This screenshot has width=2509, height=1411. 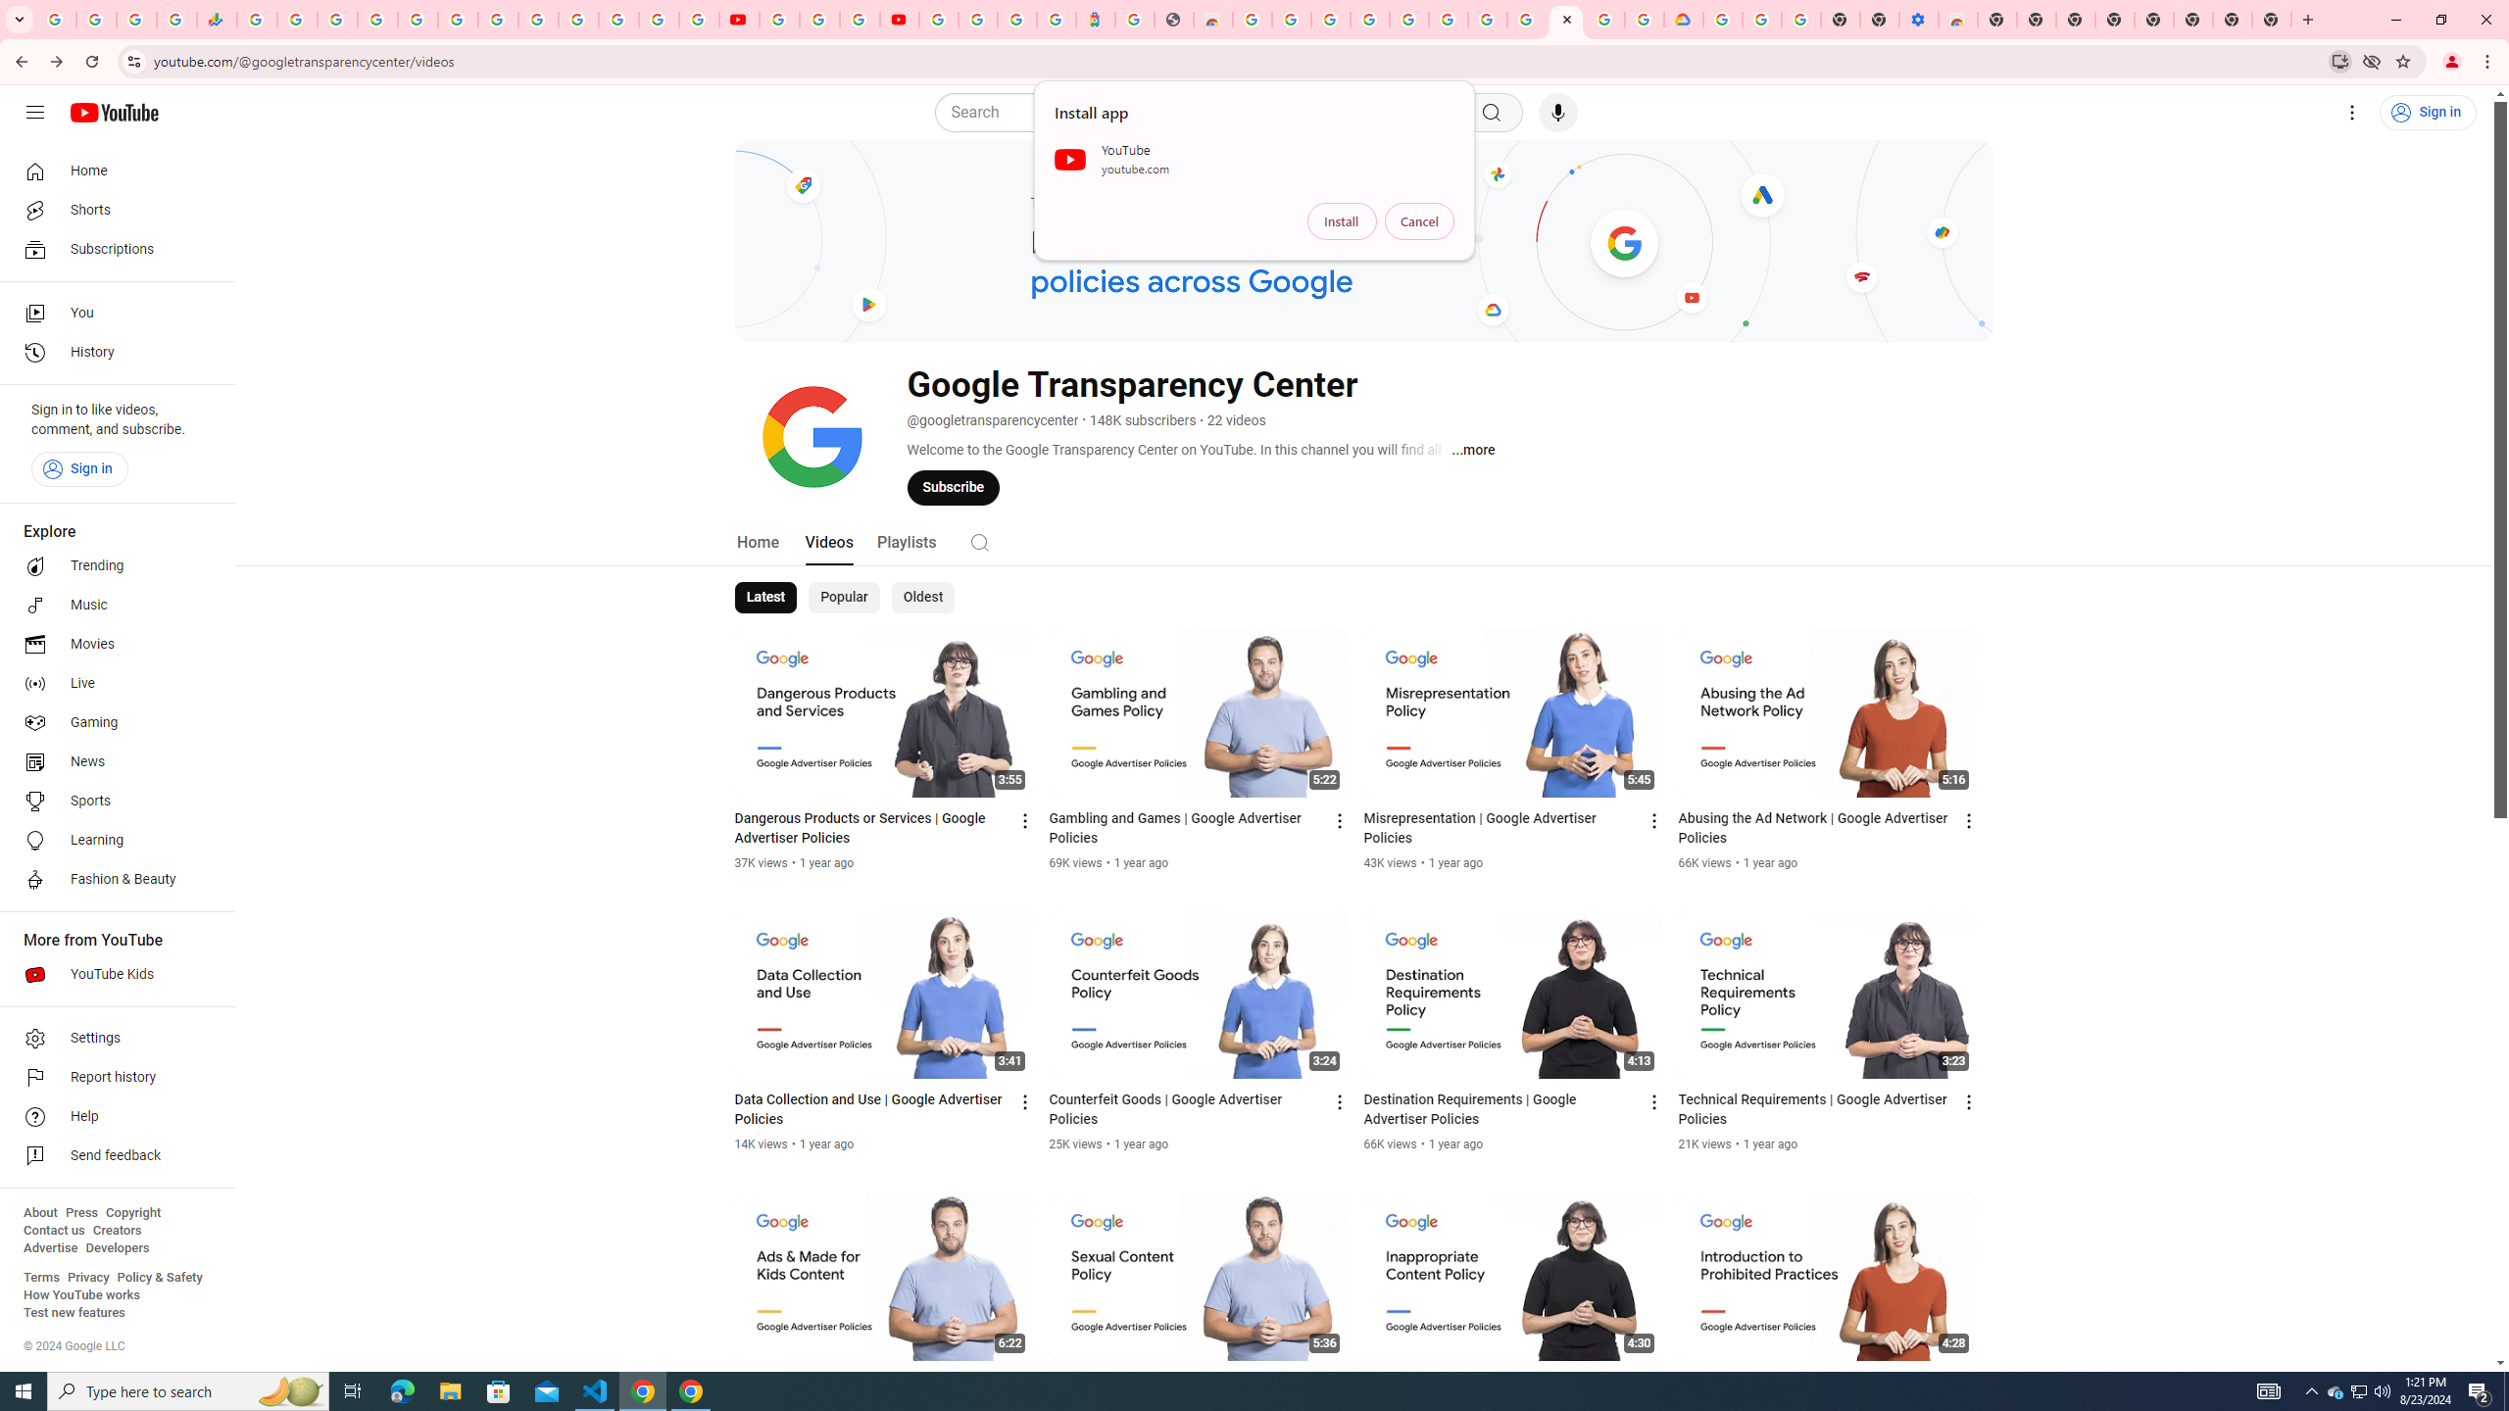 What do you see at coordinates (112, 645) in the screenshot?
I see `Movies` at bounding box center [112, 645].